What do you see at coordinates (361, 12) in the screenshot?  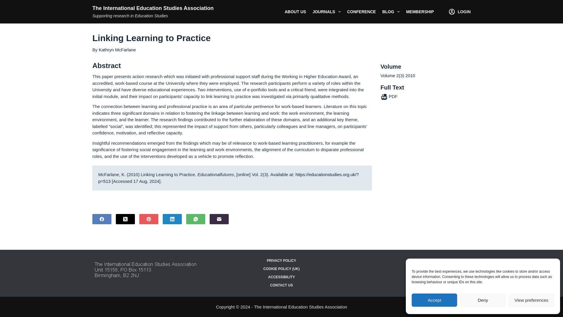 I see `CONFERENCE` at bounding box center [361, 12].